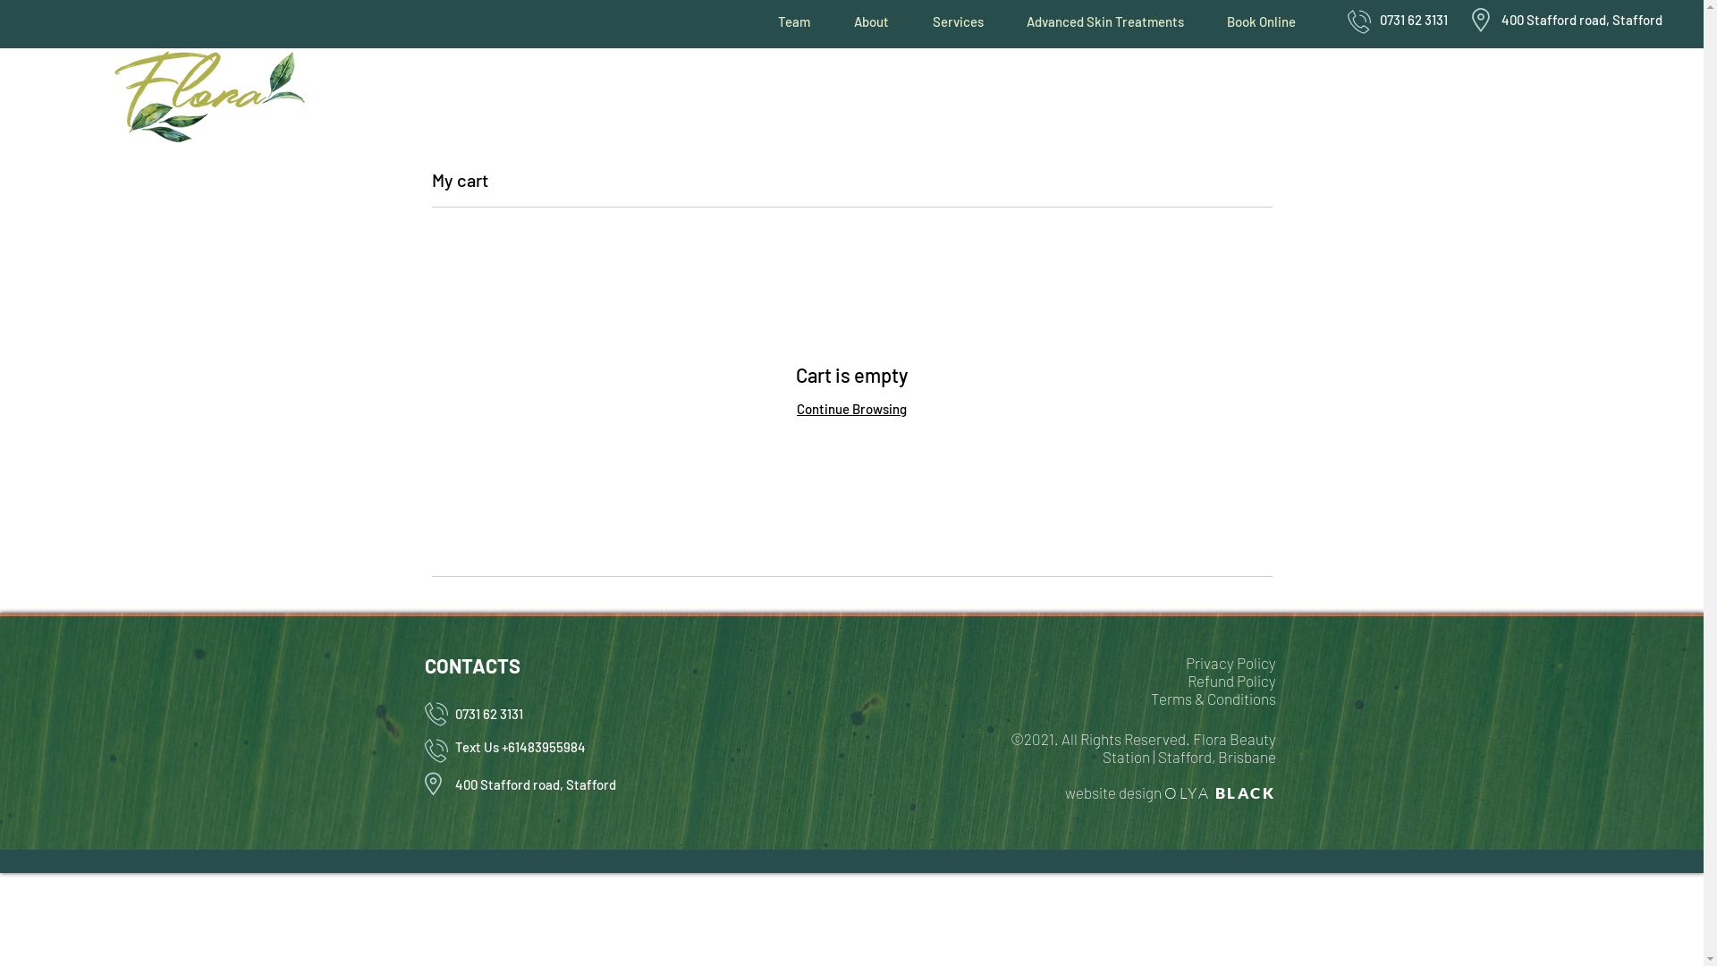  What do you see at coordinates (1213, 699) in the screenshot?
I see `Terms & Conditions` at bounding box center [1213, 699].